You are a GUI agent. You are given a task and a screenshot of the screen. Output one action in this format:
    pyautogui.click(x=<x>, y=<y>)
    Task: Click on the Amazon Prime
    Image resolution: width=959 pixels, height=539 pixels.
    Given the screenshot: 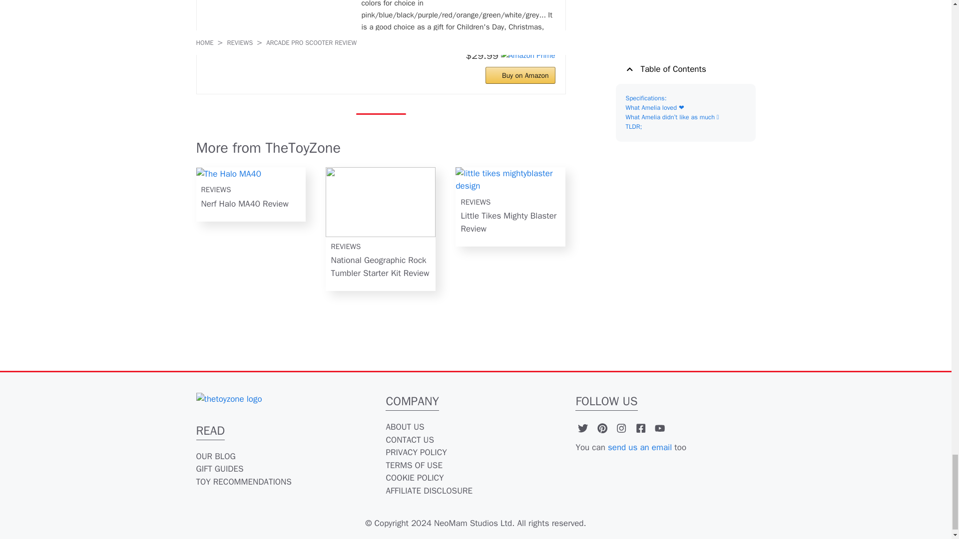 What is the action you would take?
    pyautogui.click(x=527, y=55)
    